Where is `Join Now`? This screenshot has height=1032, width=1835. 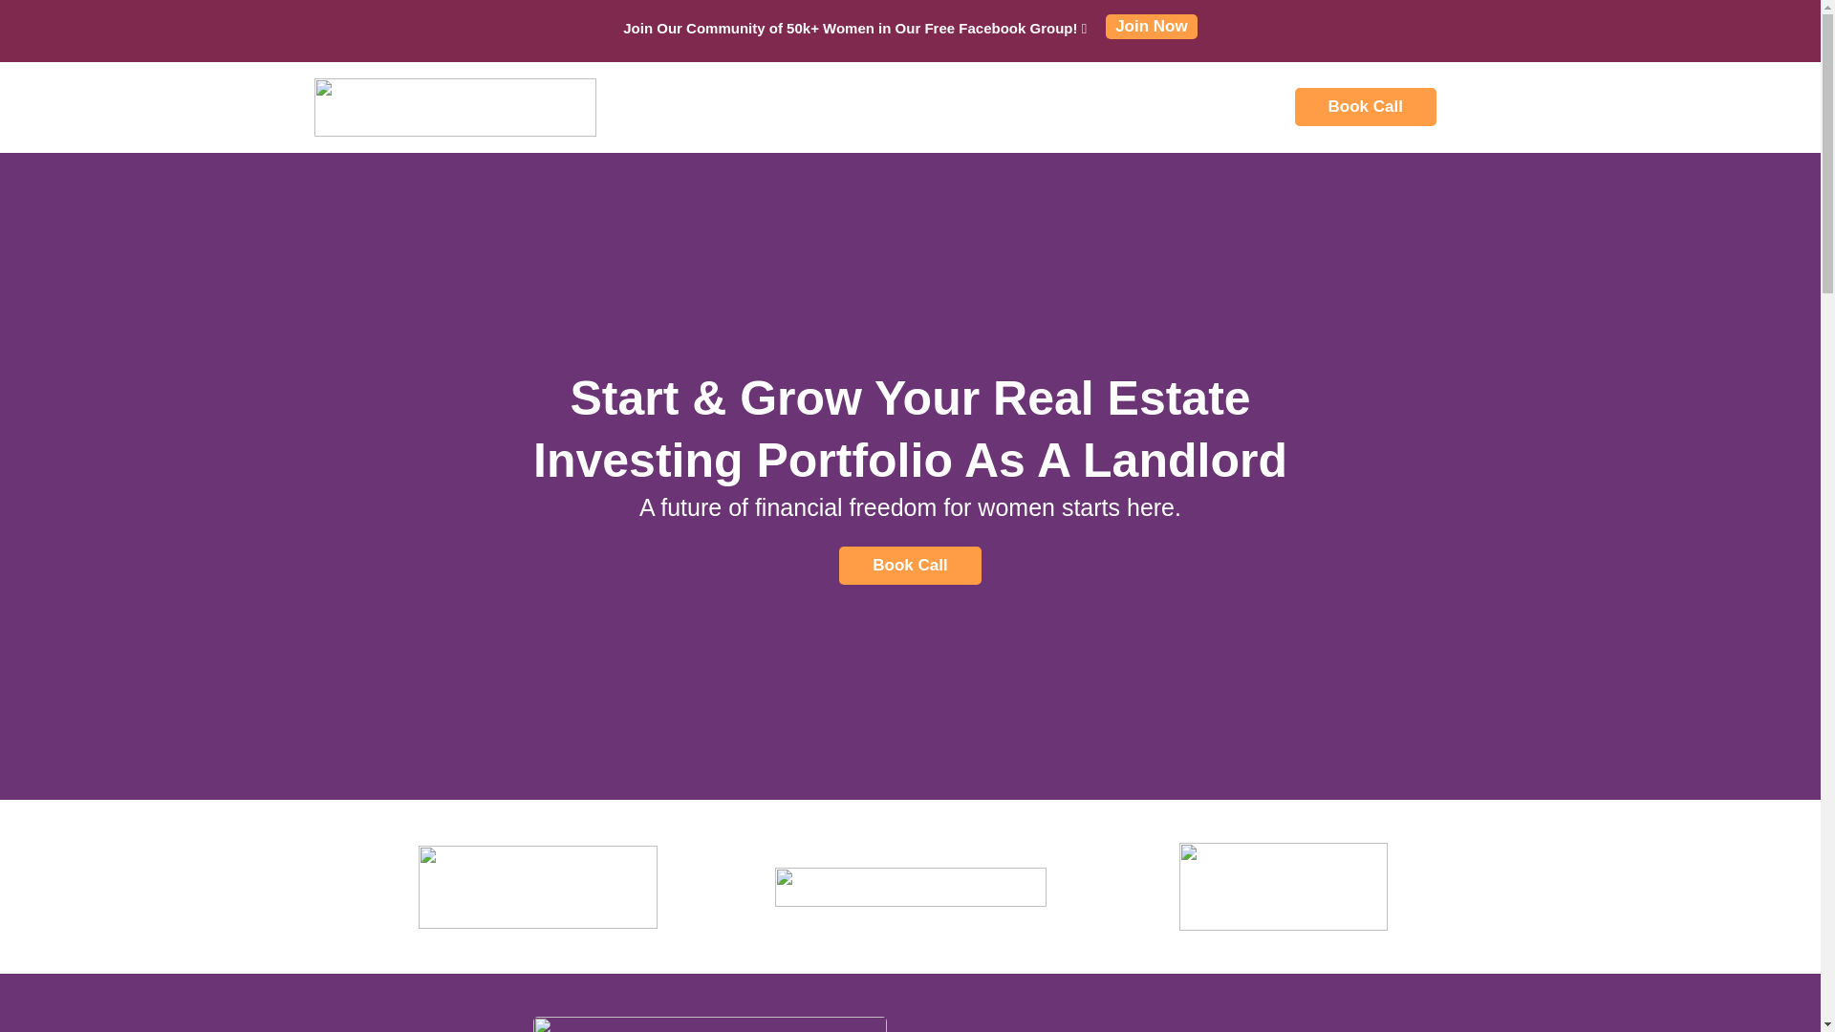
Join Now is located at coordinates (1152, 27).